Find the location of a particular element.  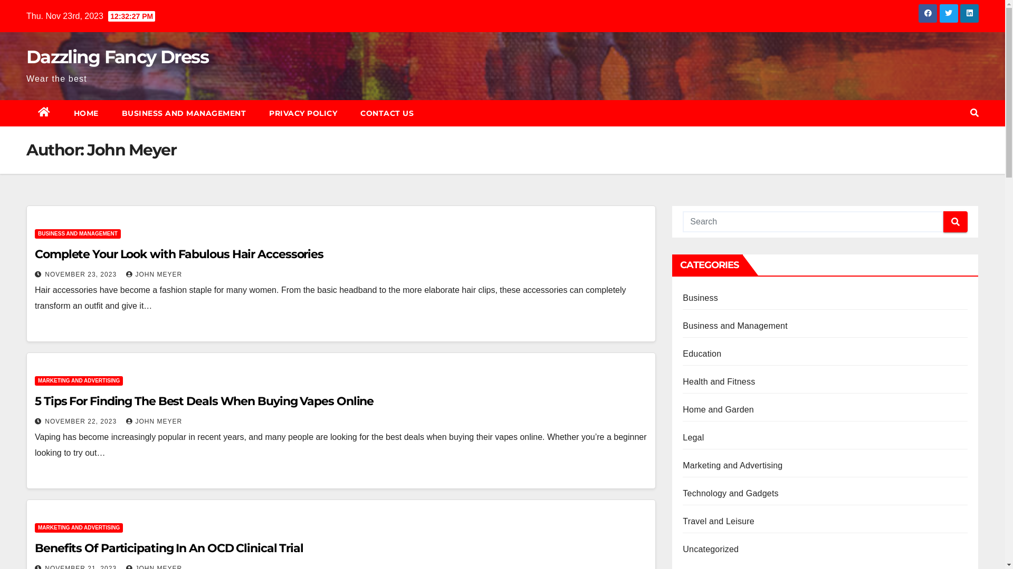

Benefits Of Participating In An OCD Clinical Trial is located at coordinates (169, 548).